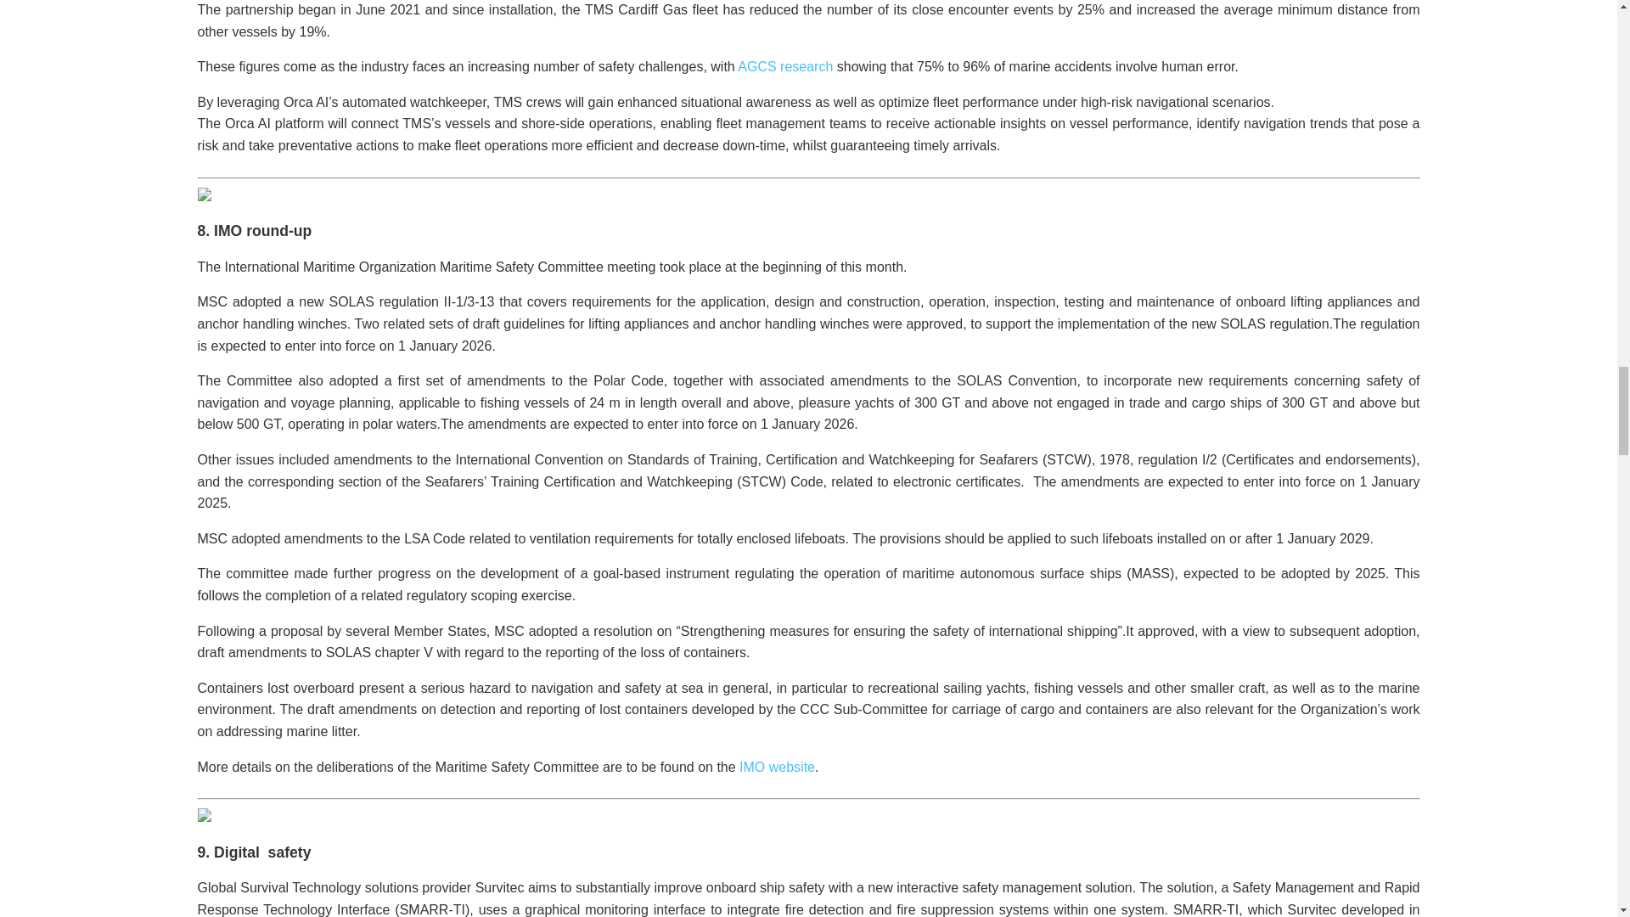 The height and width of the screenshot is (917, 1630). Describe the element at coordinates (785, 66) in the screenshot. I see `AGCS research` at that location.